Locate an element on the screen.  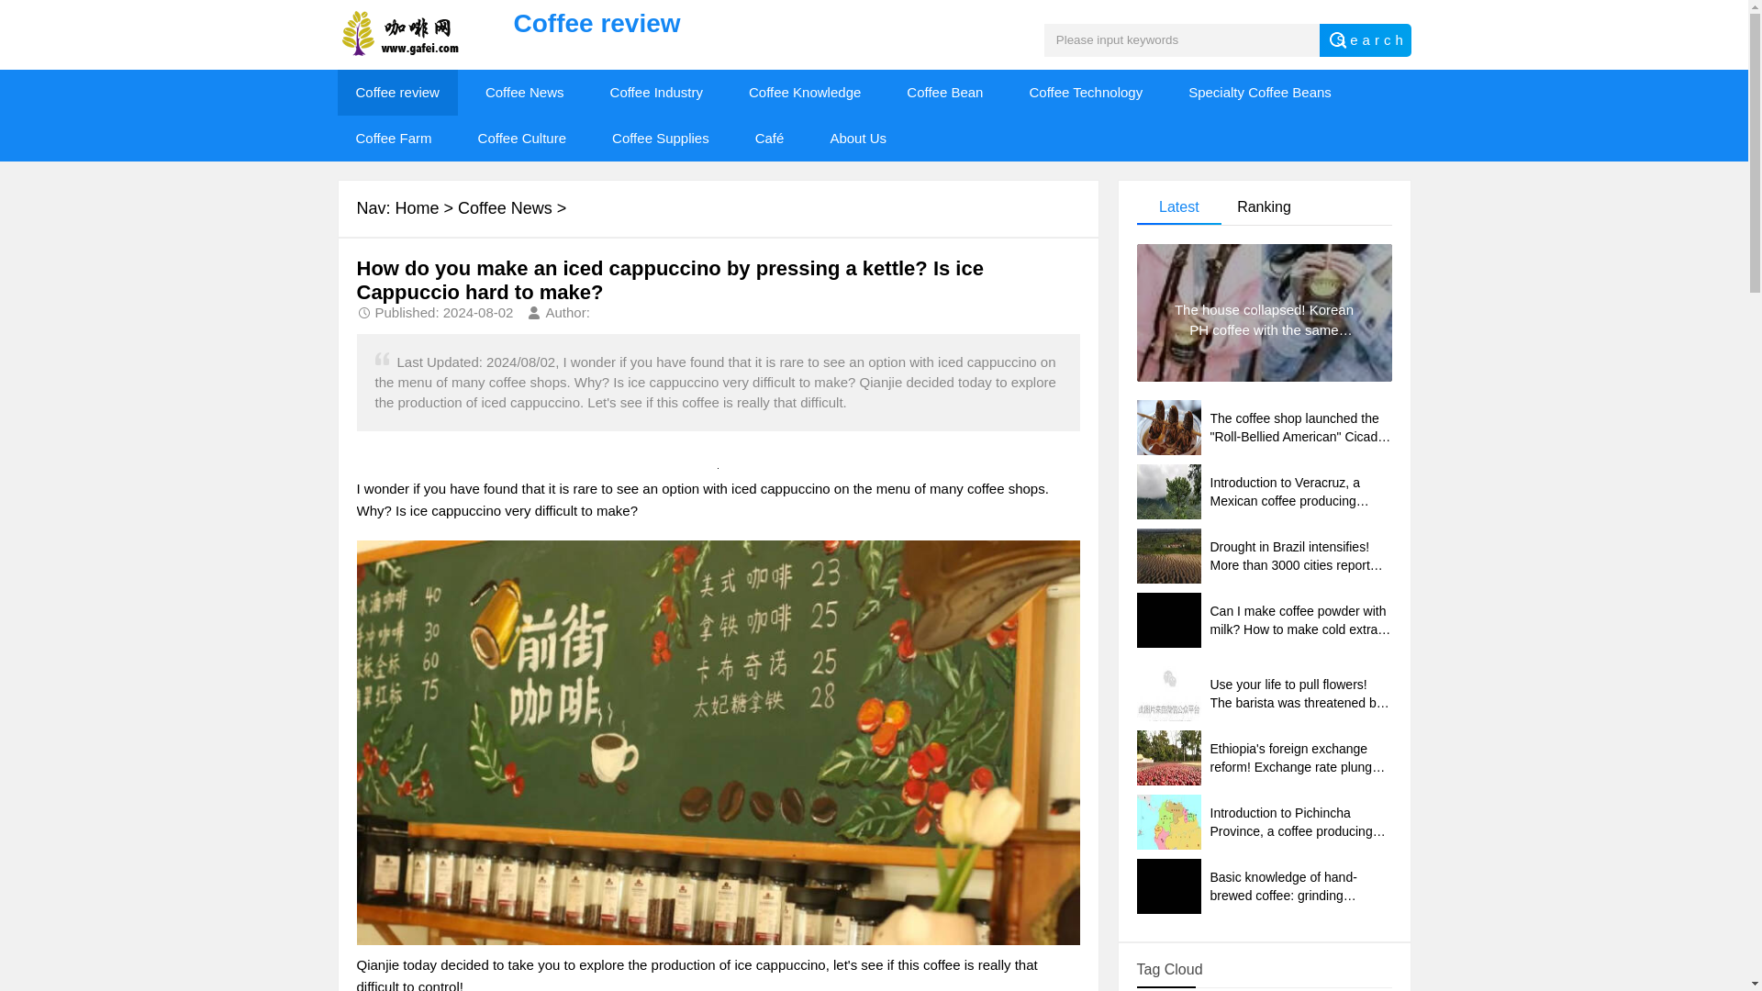
Coffee Supplies is located at coordinates (661, 139).